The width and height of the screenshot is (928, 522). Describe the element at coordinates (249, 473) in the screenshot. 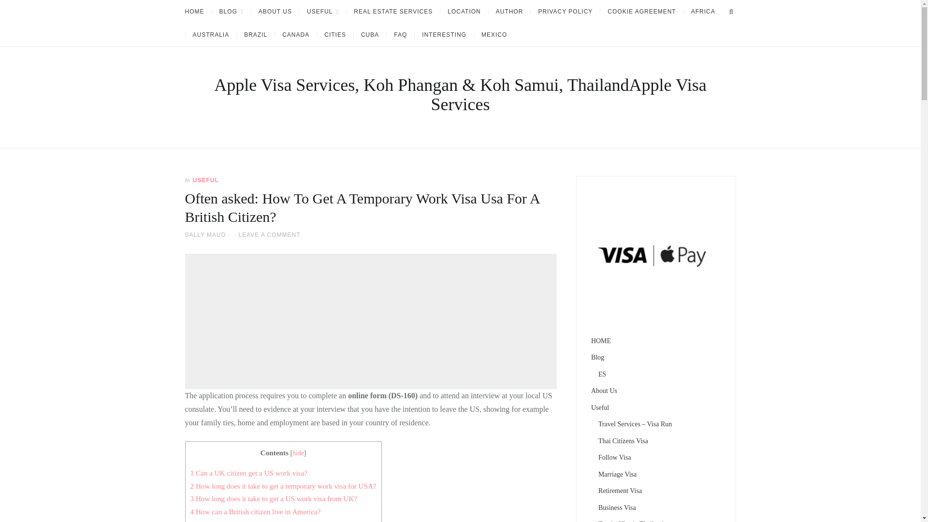

I see `1 Can a UK citizen get a US work visa?` at that location.